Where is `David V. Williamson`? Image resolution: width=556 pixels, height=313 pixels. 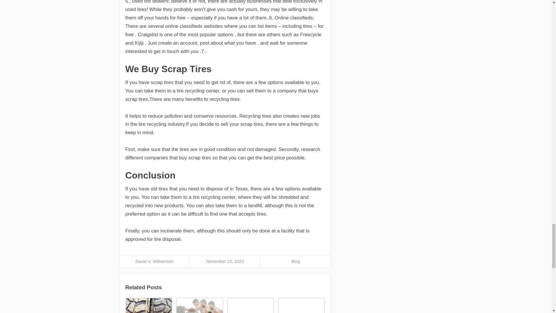 David V. Williamson is located at coordinates (155, 261).